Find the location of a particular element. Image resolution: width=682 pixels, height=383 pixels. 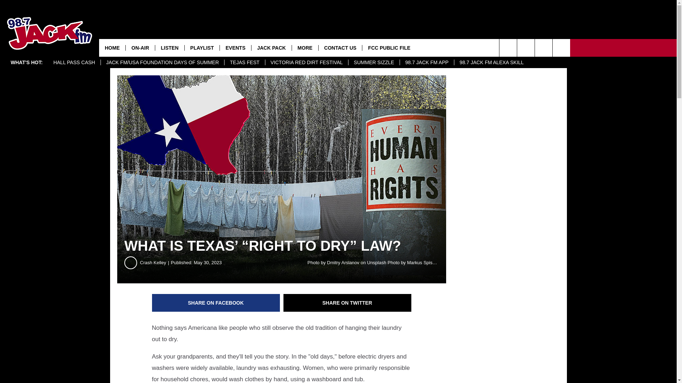

WHAT'S HOT: is located at coordinates (26, 62).